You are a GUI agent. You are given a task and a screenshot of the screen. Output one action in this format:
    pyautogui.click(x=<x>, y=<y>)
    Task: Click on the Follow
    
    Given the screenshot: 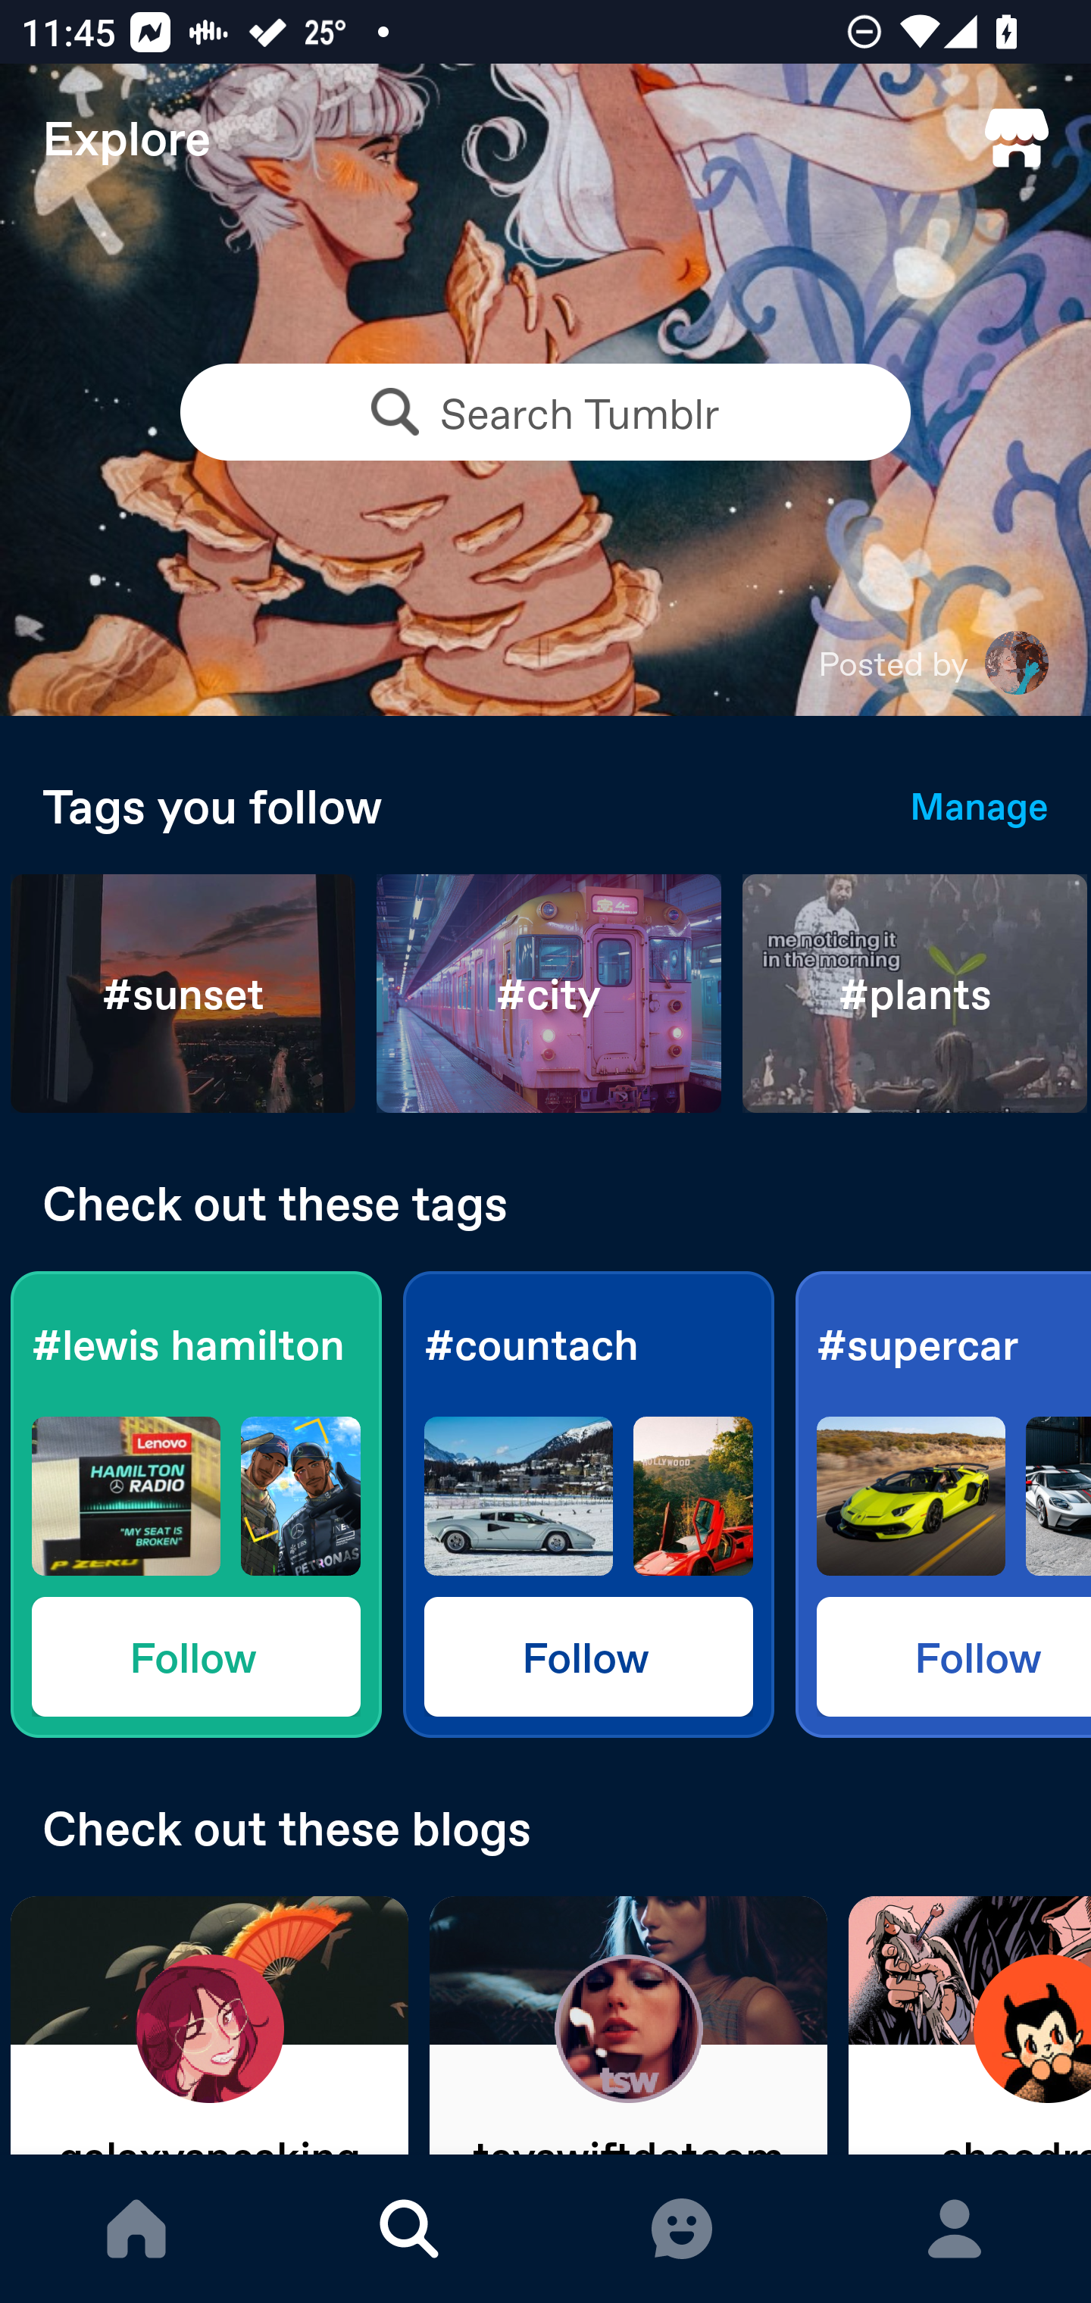 What is the action you would take?
    pyautogui.click(x=954, y=1655)
    